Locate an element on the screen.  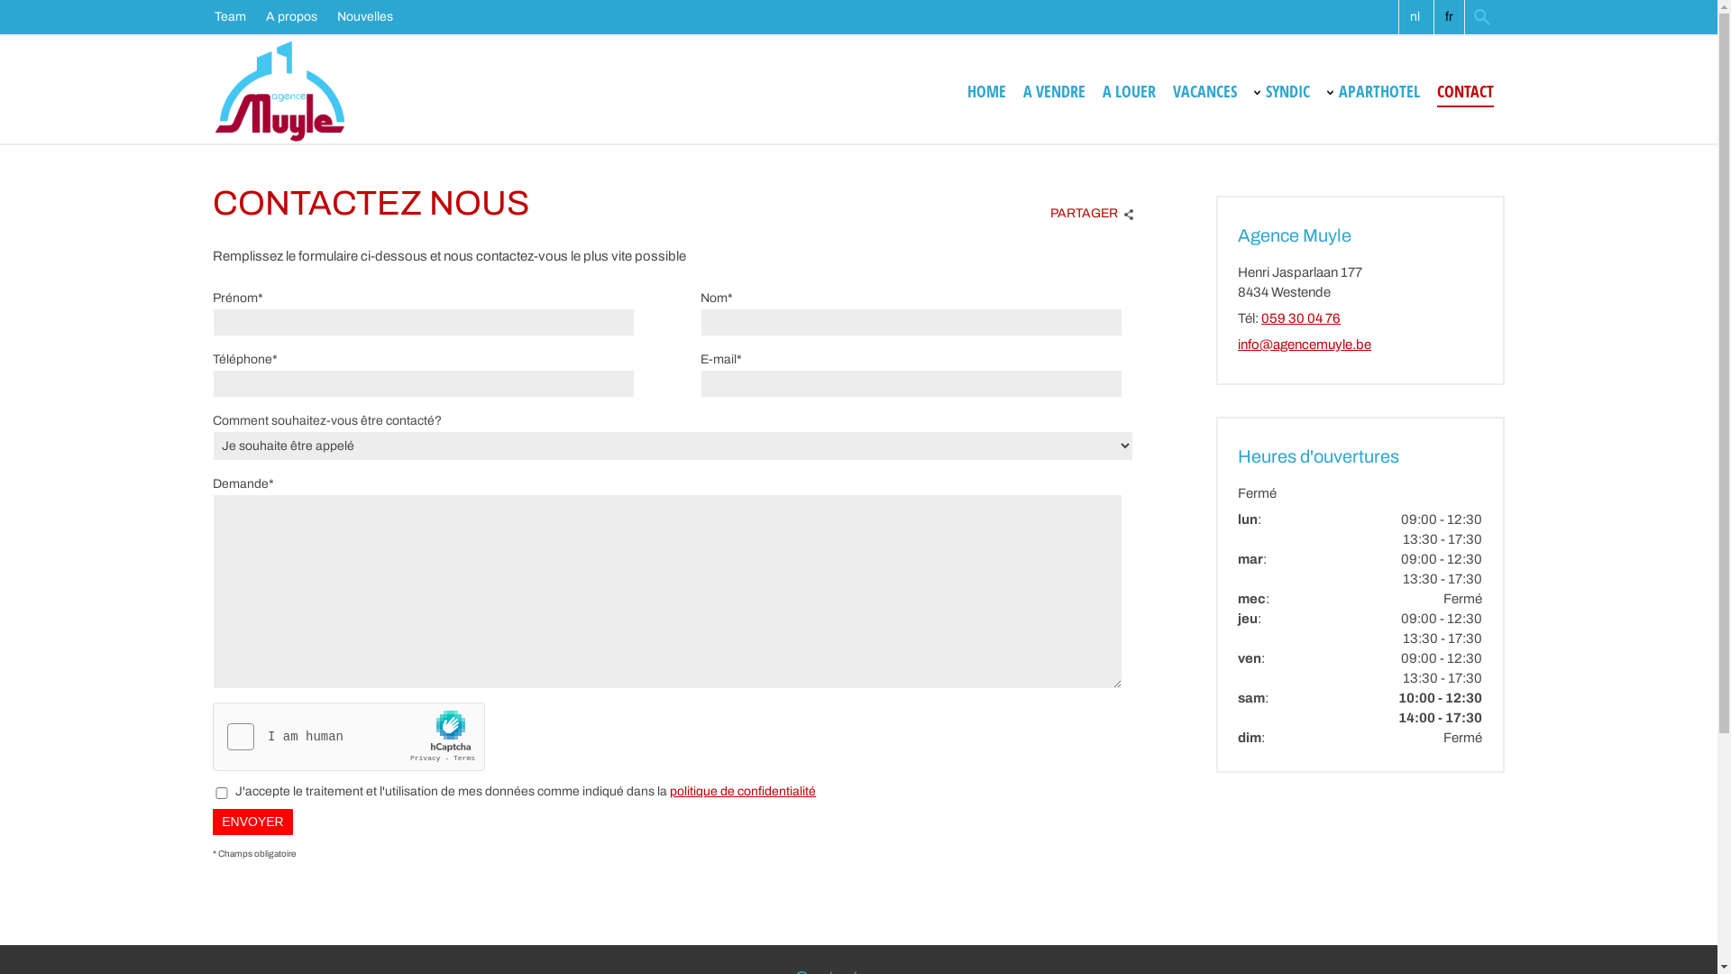
A LOUER is located at coordinates (1129, 90).